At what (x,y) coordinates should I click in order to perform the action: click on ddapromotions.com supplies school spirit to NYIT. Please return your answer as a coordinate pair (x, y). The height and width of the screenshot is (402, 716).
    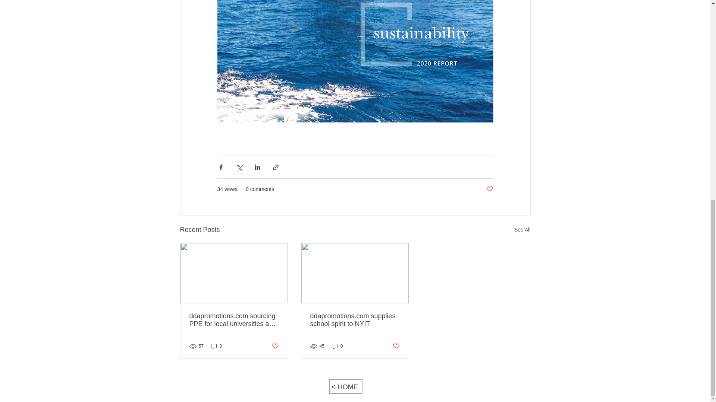
    Looking at the image, I should click on (355, 320).